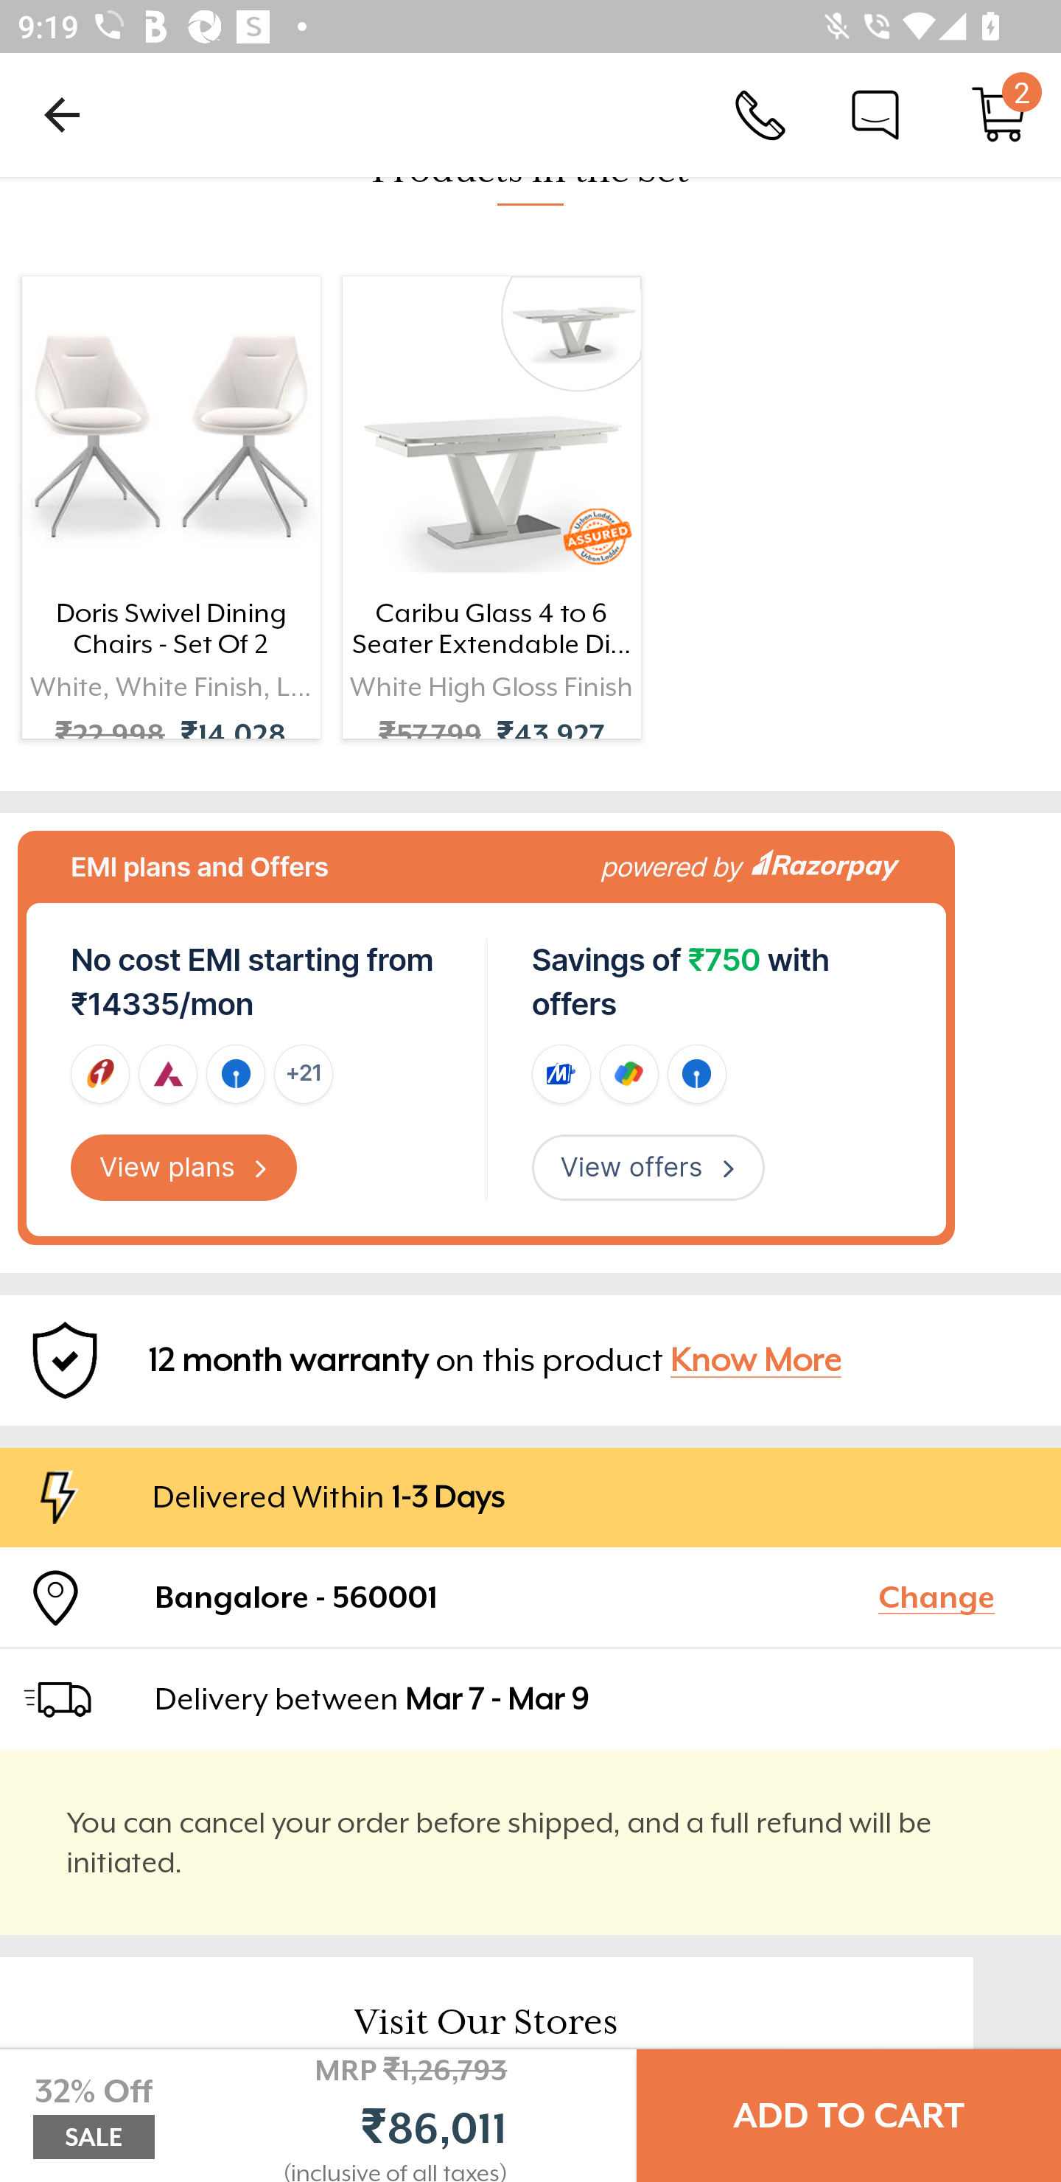 Image resolution: width=1061 pixels, height=2182 pixels. Describe the element at coordinates (999, 114) in the screenshot. I see `Cart` at that location.